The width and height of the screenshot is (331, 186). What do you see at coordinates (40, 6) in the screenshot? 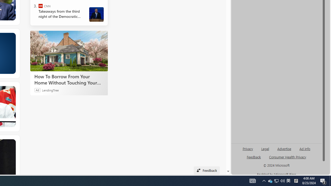
I see `CNN` at bounding box center [40, 6].